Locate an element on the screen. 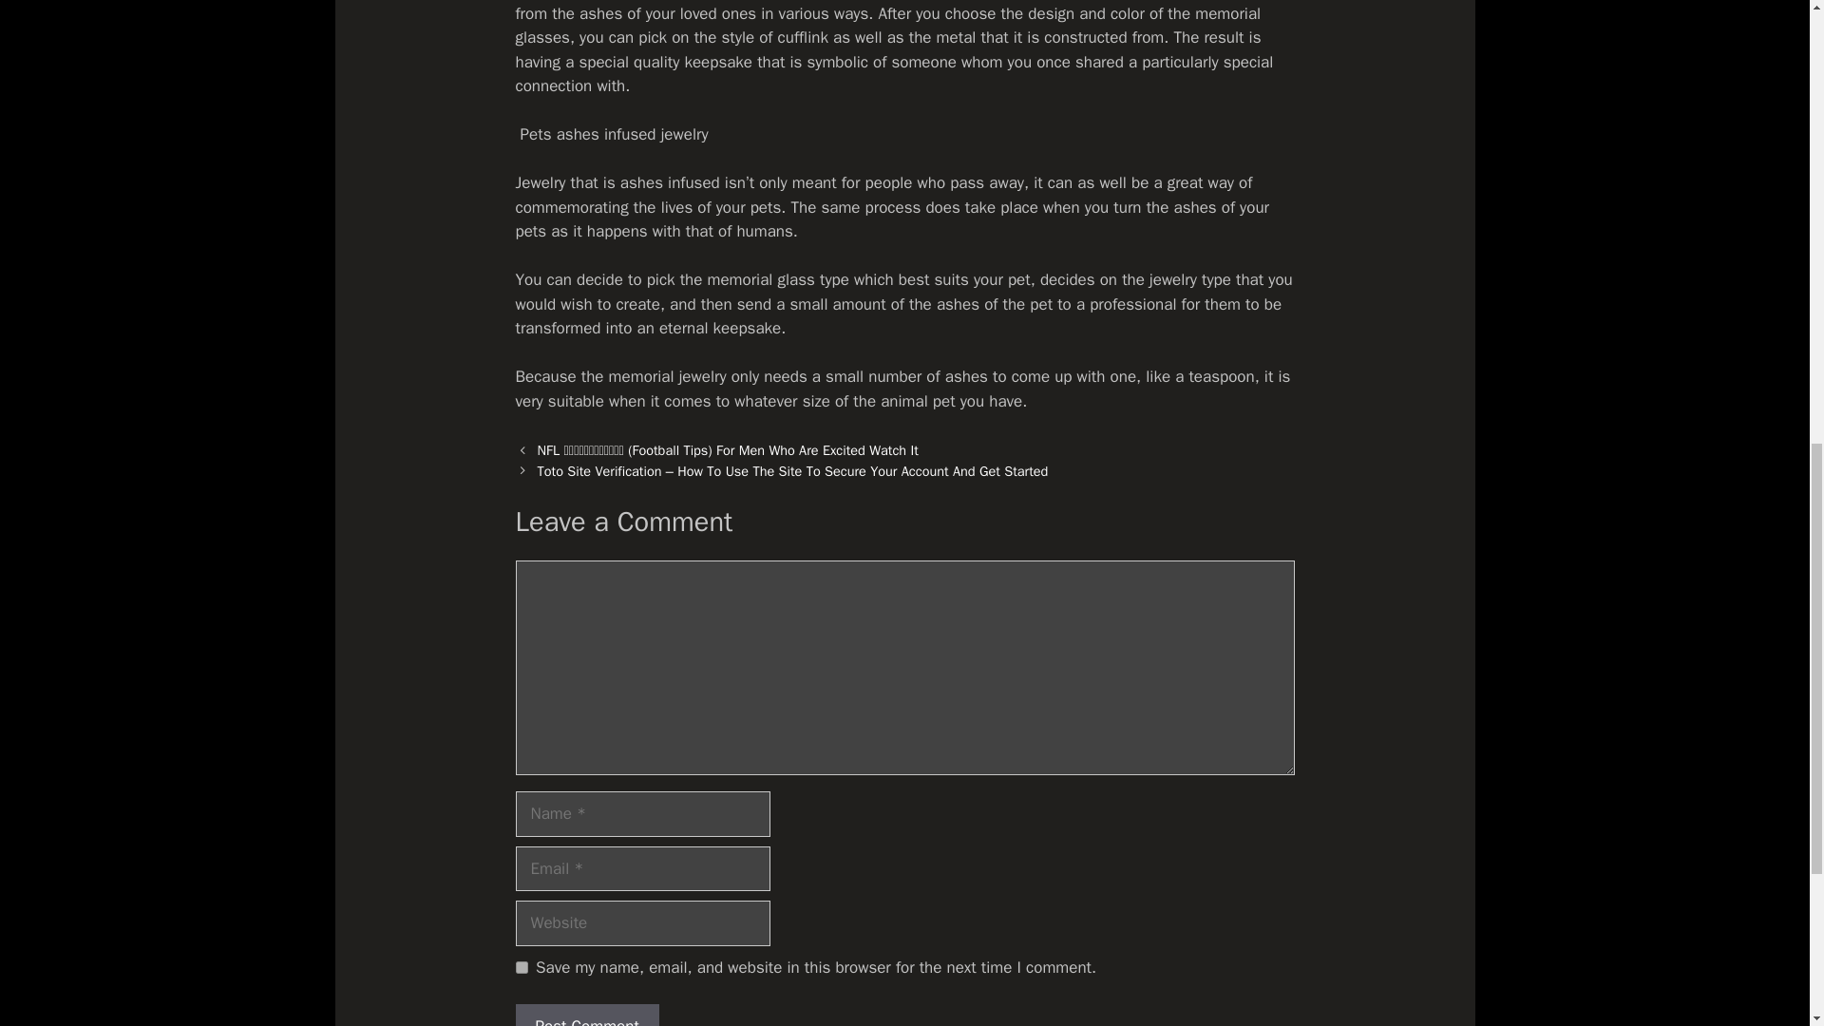  Post Comment is located at coordinates (586, 1015).